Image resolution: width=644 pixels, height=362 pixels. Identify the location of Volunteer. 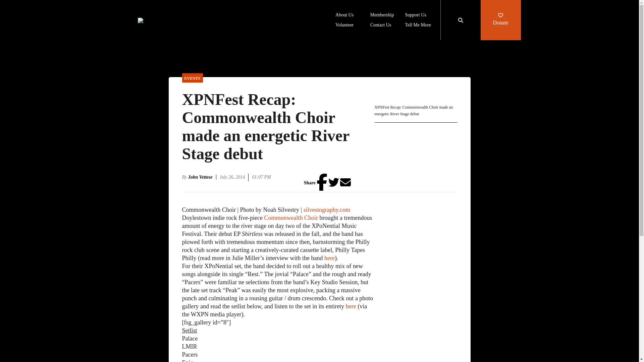
(344, 25).